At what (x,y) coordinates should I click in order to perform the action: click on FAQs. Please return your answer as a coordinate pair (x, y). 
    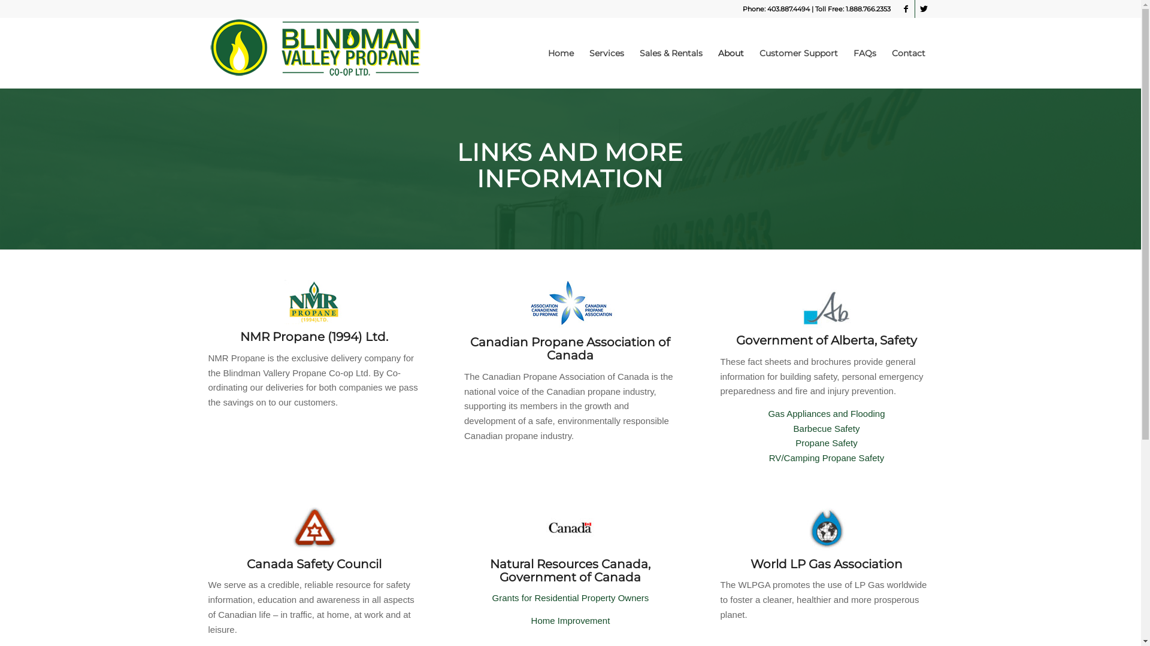
    Looking at the image, I should click on (865, 53).